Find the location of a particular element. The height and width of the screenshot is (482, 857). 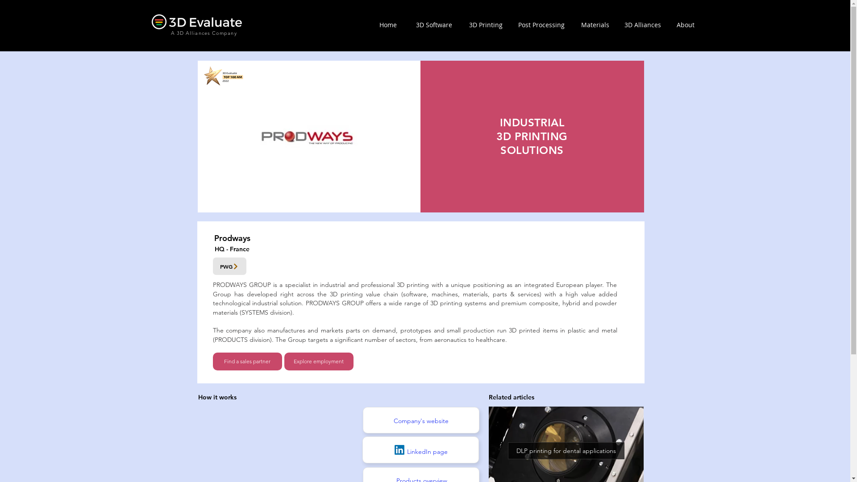

3D Printing is located at coordinates (486, 25).